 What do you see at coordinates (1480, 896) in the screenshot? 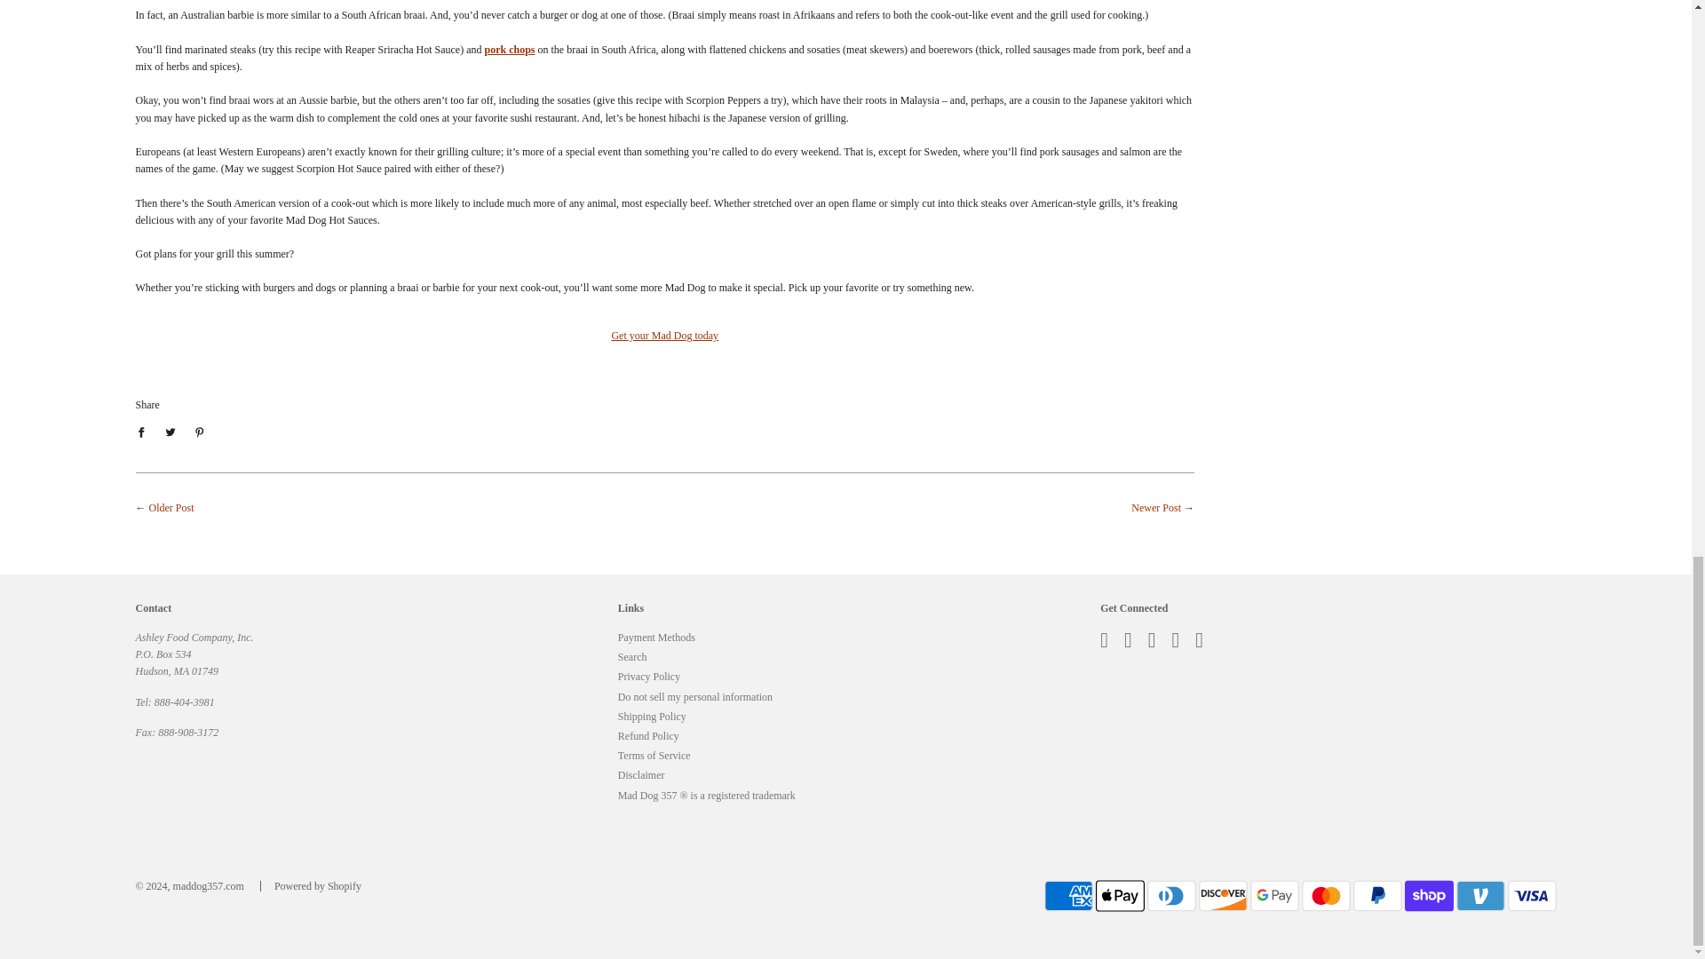
I see `Venmo` at bounding box center [1480, 896].